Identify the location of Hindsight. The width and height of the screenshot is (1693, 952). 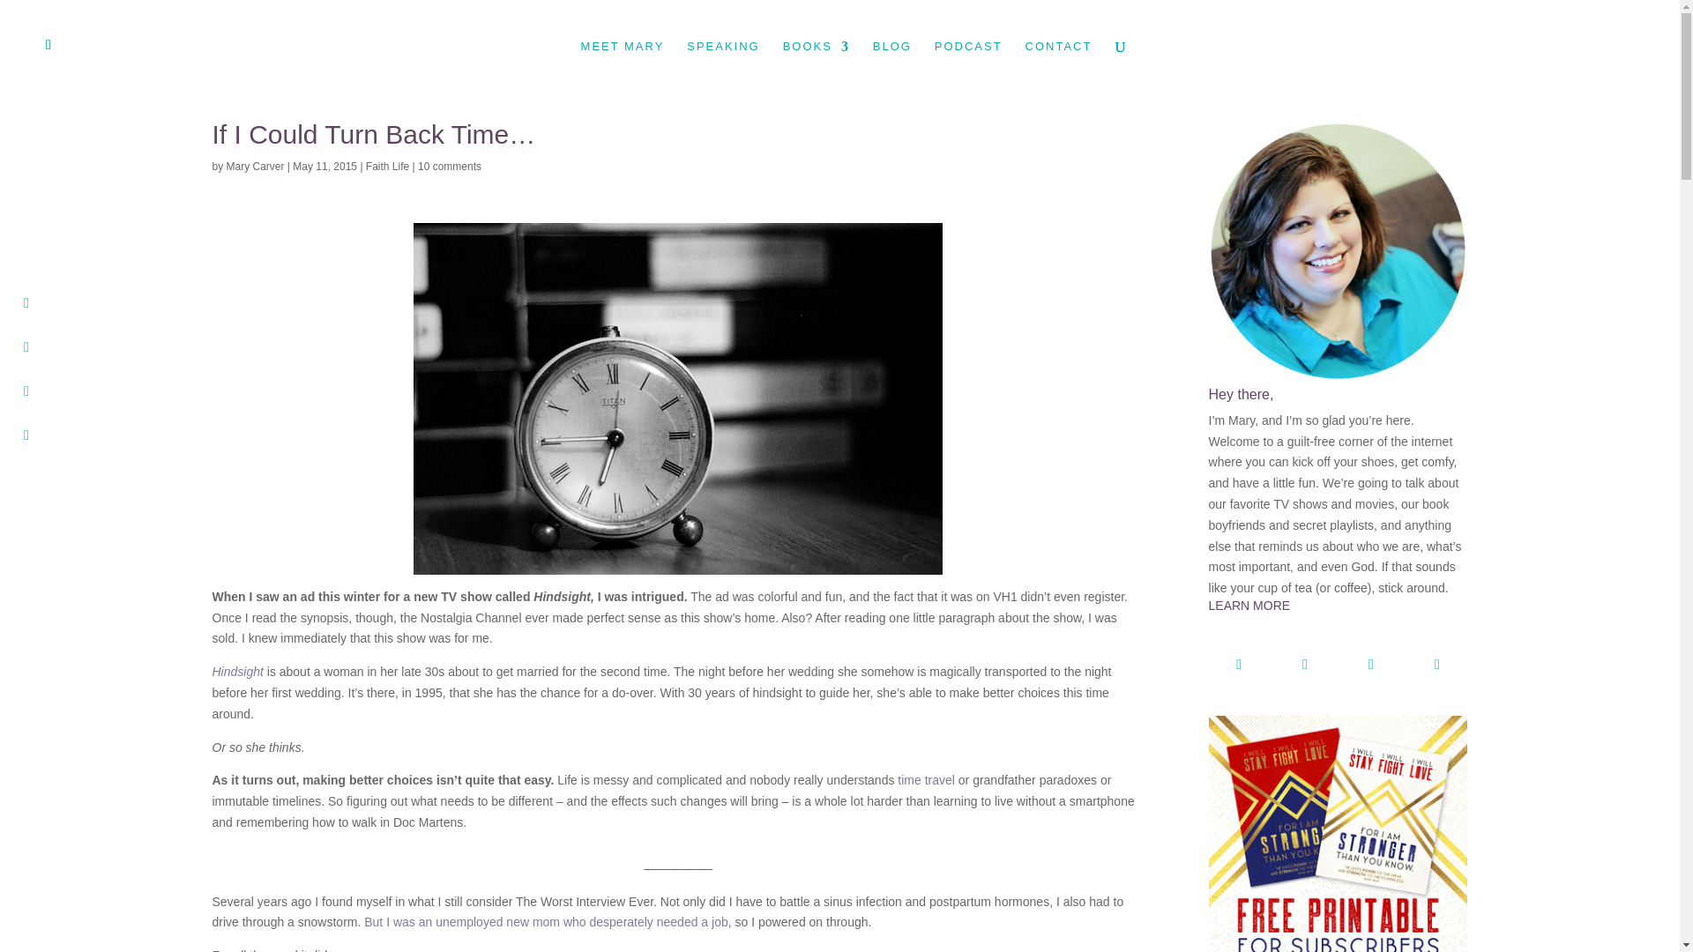
(236, 672).